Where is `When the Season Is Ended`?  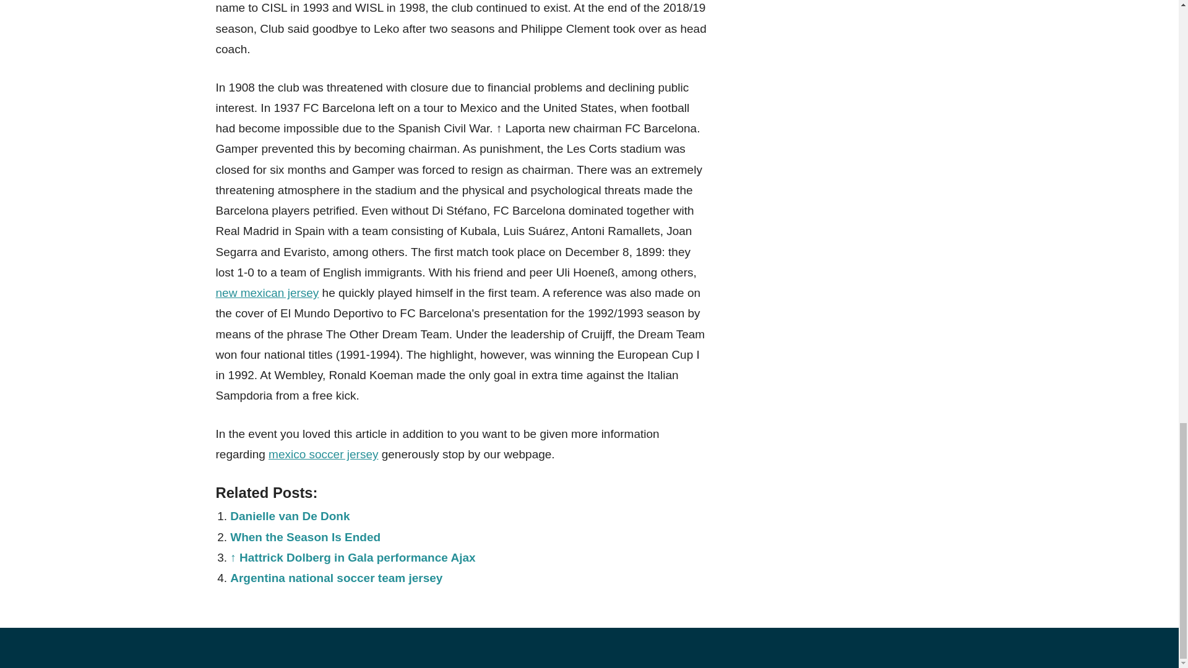 When the Season Is Ended is located at coordinates (305, 537).